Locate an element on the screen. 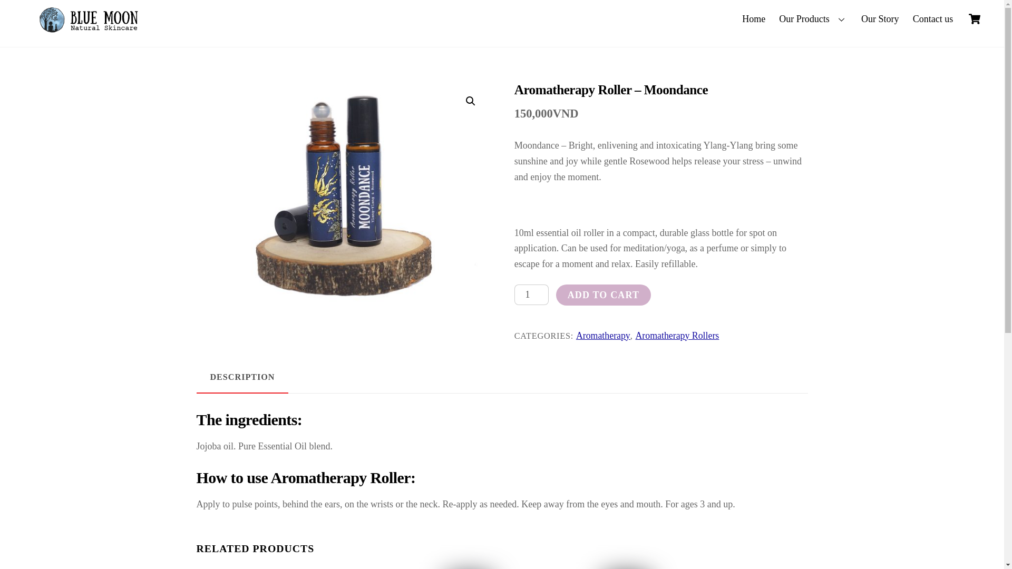  Contact us is located at coordinates (932, 19).